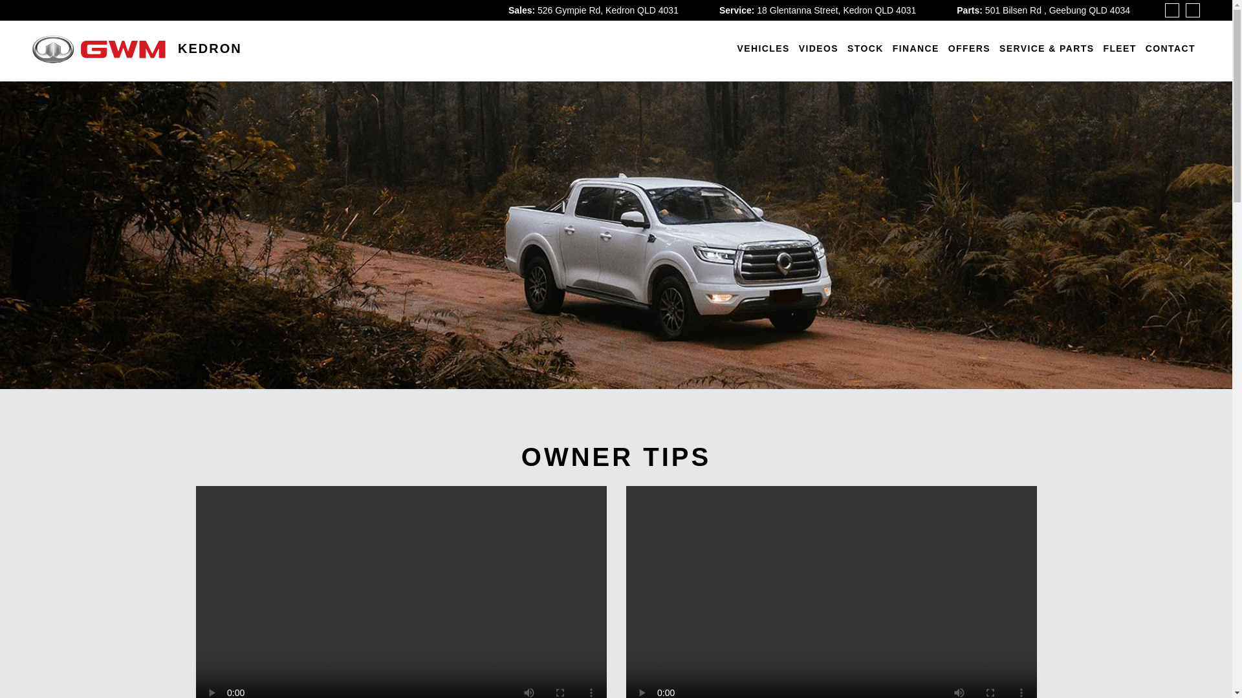 Image resolution: width=1242 pixels, height=698 pixels. Describe the element at coordinates (1047, 49) in the screenshot. I see `SERVICE & PARTS` at that location.